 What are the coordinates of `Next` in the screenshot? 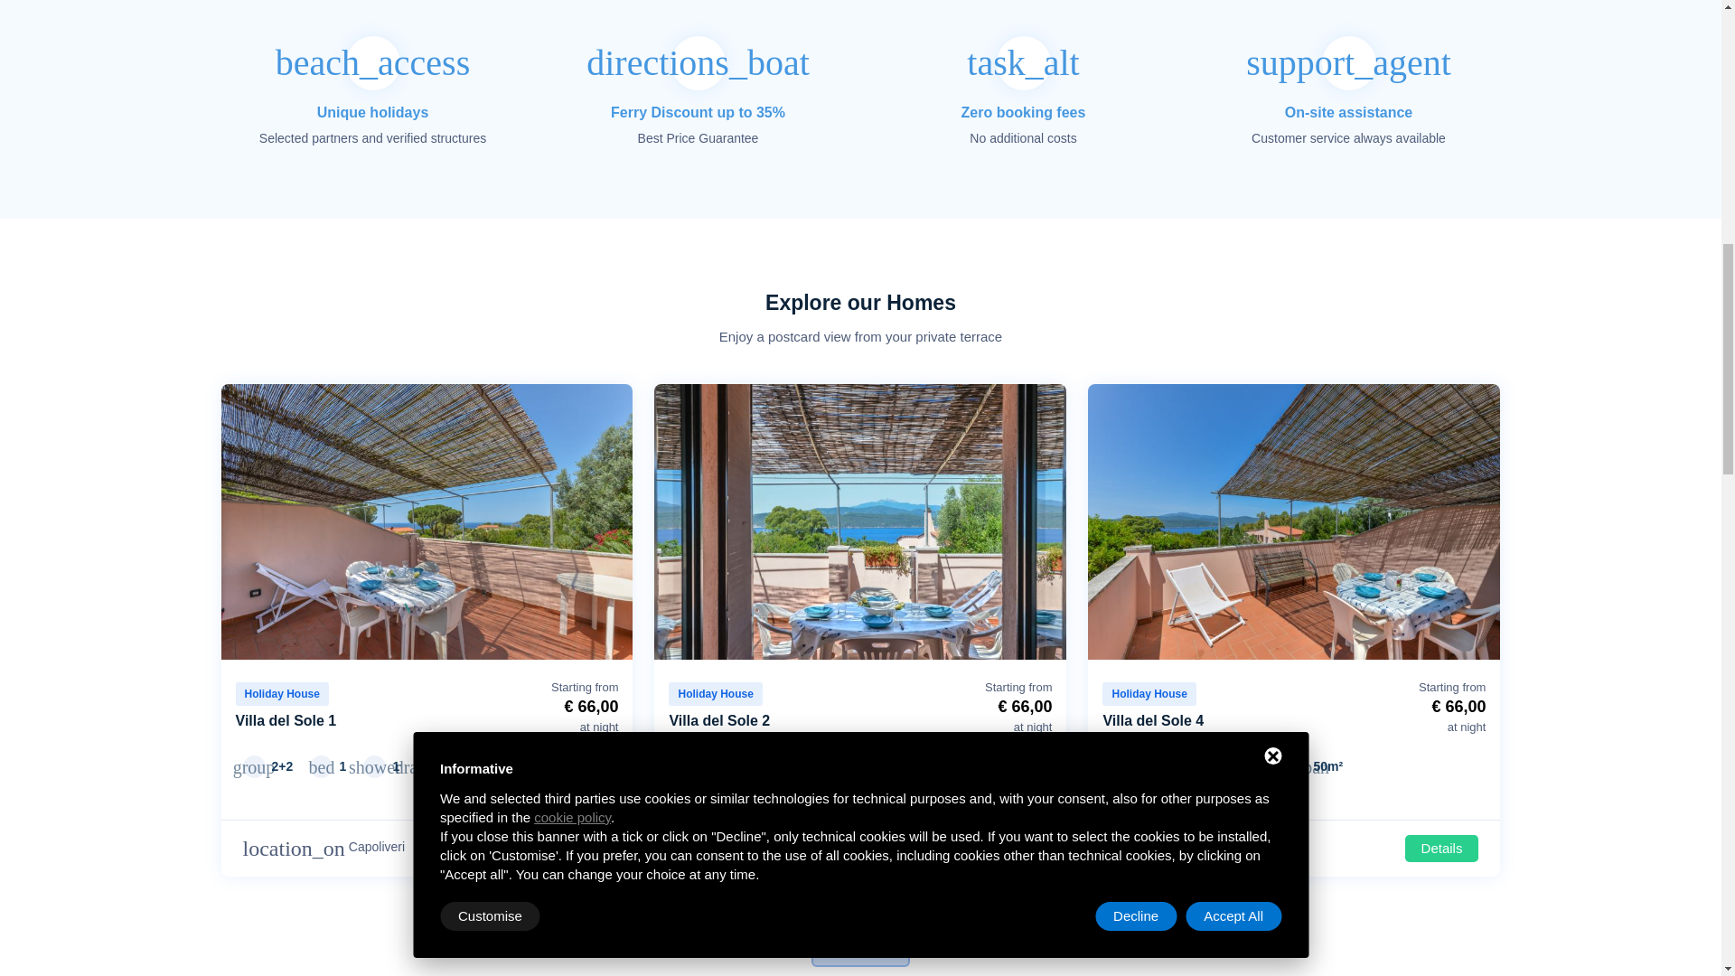 It's located at (614, 524).